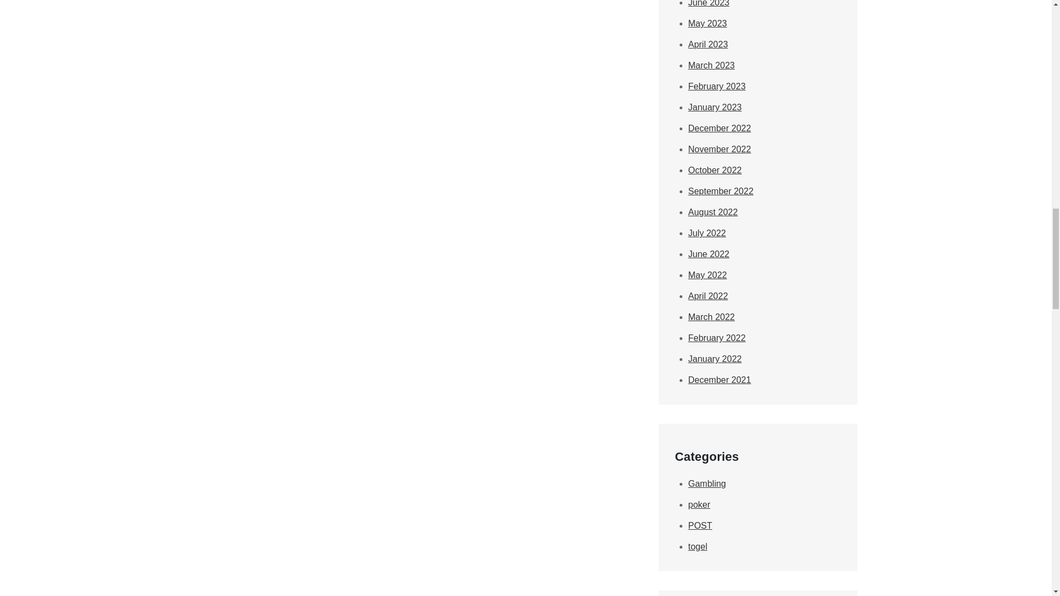 The height and width of the screenshot is (596, 1060). What do you see at coordinates (719, 128) in the screenshot?
I see `December 2022` at bounding box center [719, 128].